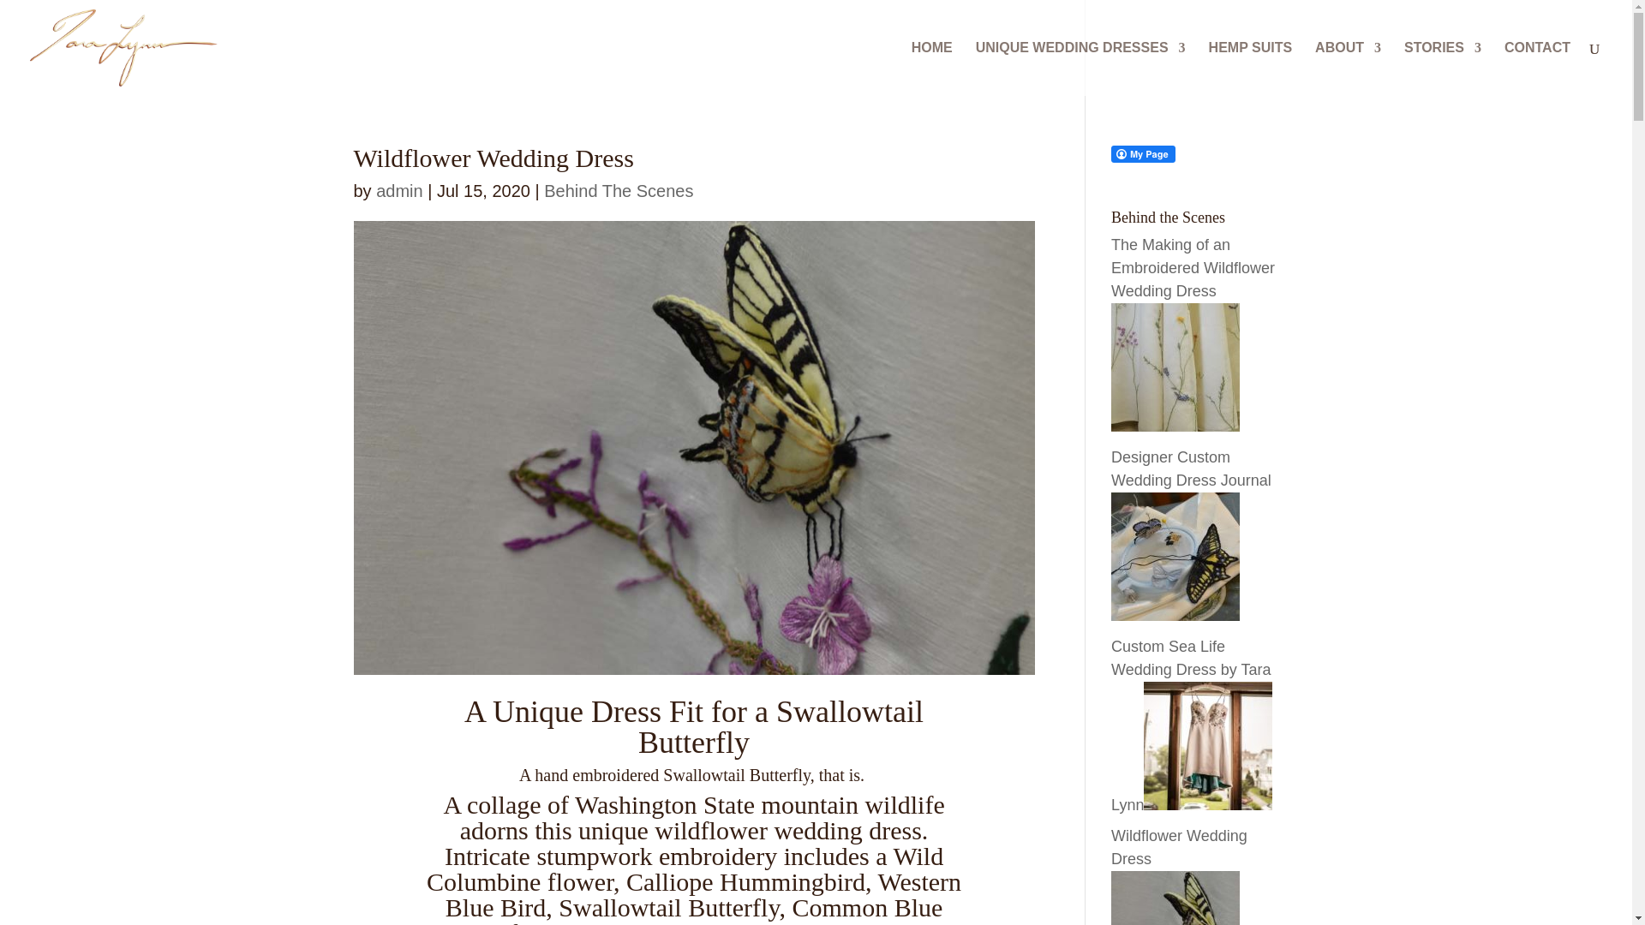  I want to click on Contact, so click(1537, 69).